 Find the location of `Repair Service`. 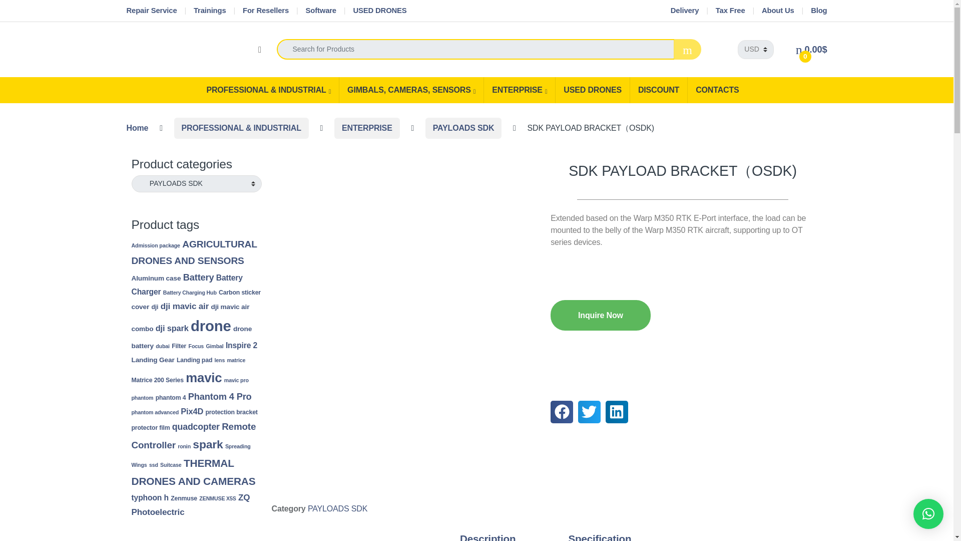

Repair Service is located at coordinates (151, 11).